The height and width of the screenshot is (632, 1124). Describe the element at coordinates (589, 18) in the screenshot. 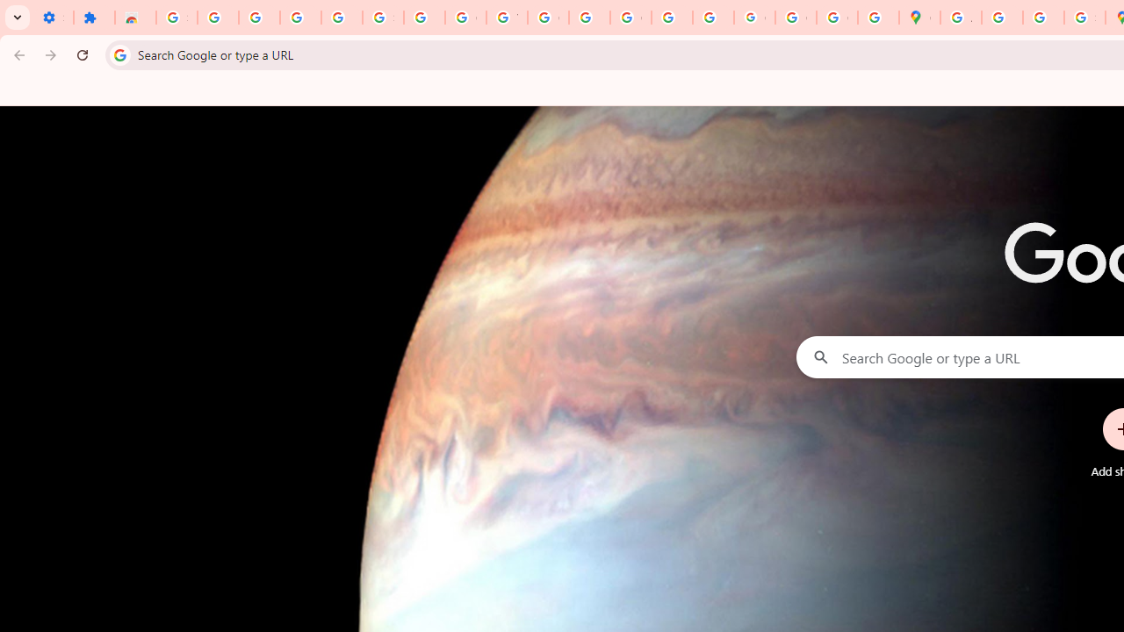

I see `https://scholar.google.com/` at that location.